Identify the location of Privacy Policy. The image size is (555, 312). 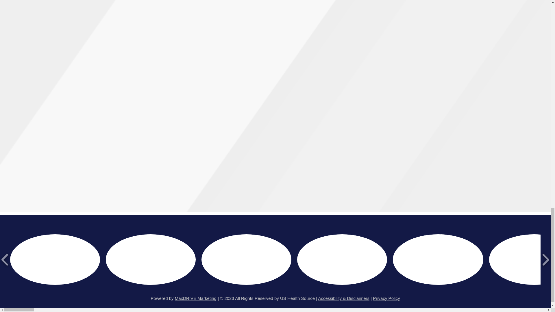
(386, 298).